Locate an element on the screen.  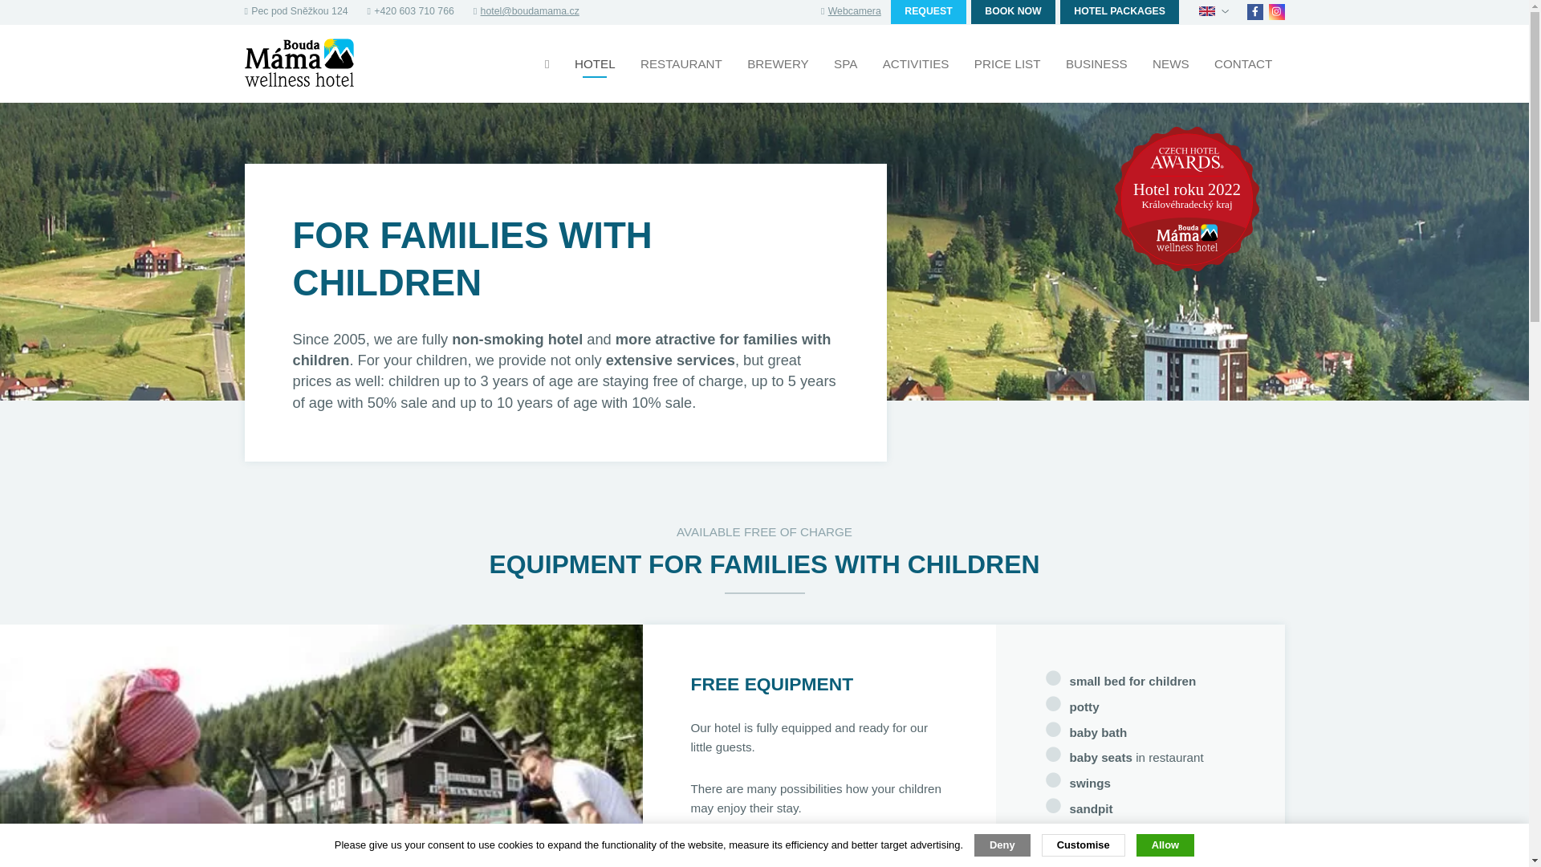
Webcamera is located at coordinates (855, 10).